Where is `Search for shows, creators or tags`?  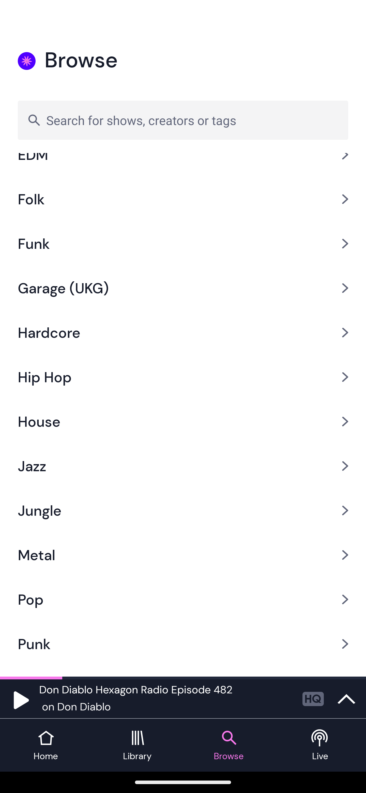
Search for shows, creators or tags is located at coordinates (183, 120).